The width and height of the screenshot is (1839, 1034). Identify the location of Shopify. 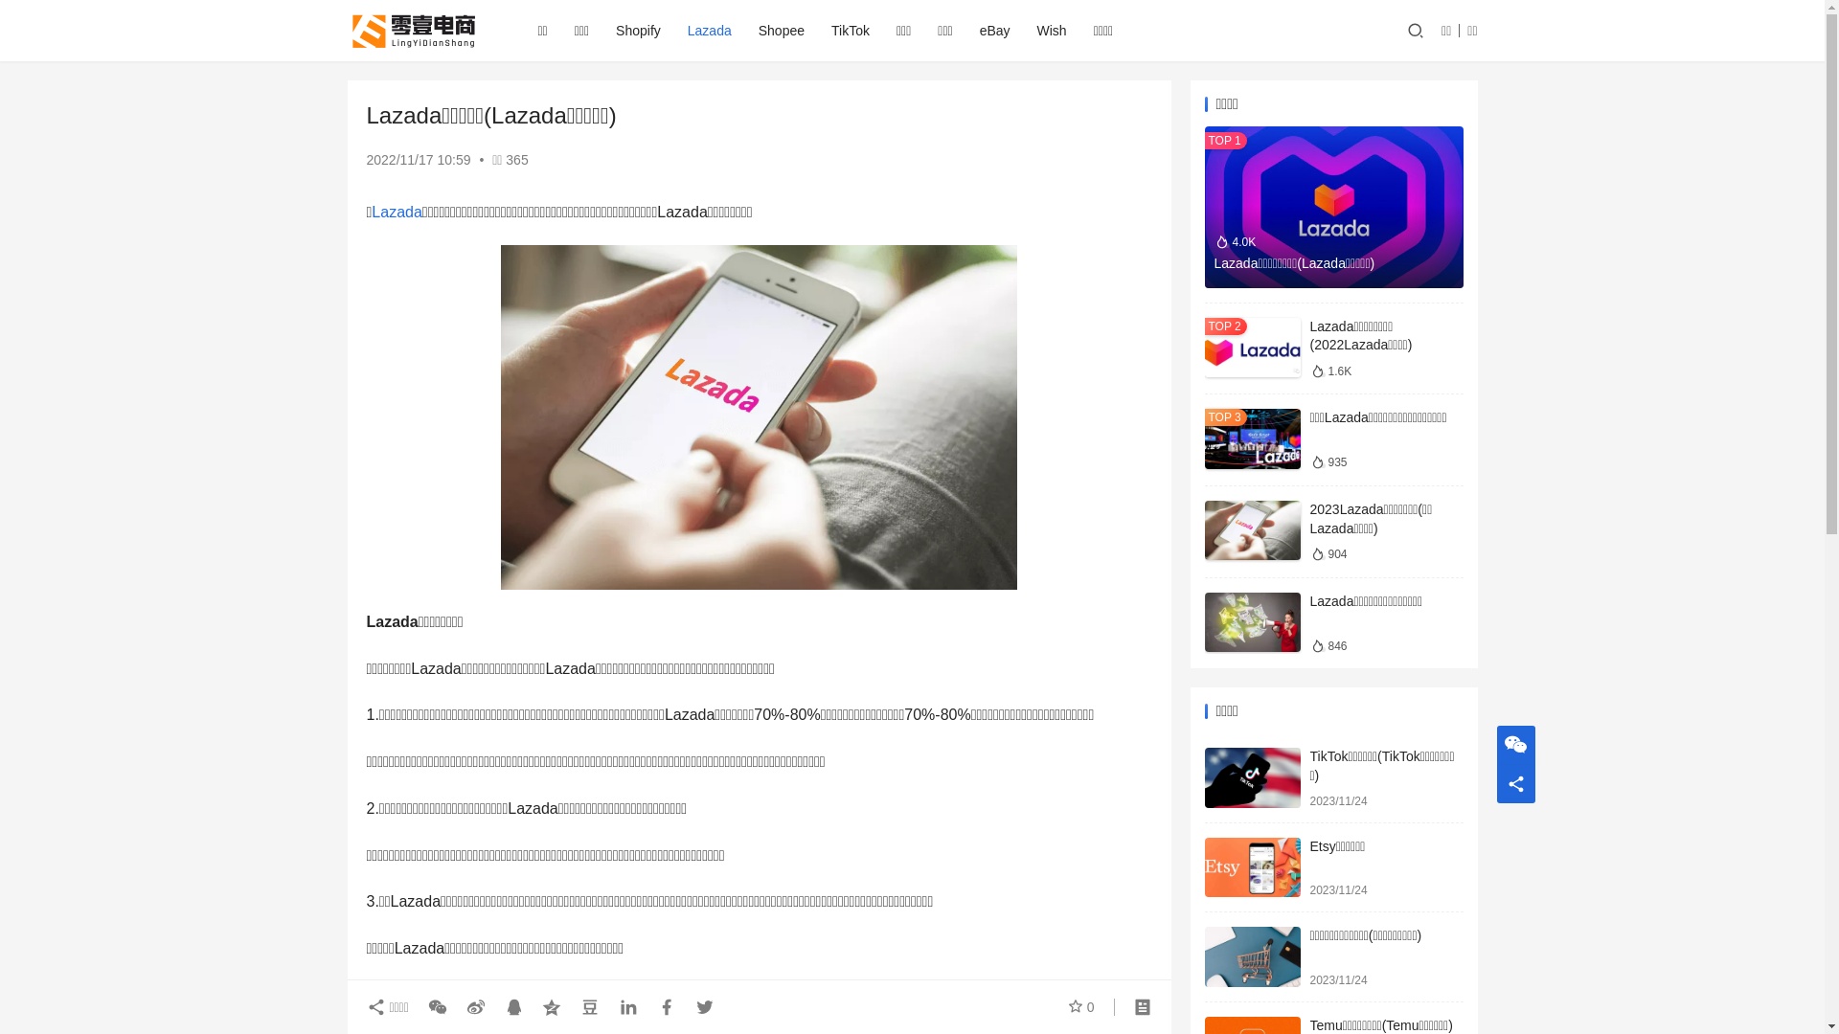
(638, 31).